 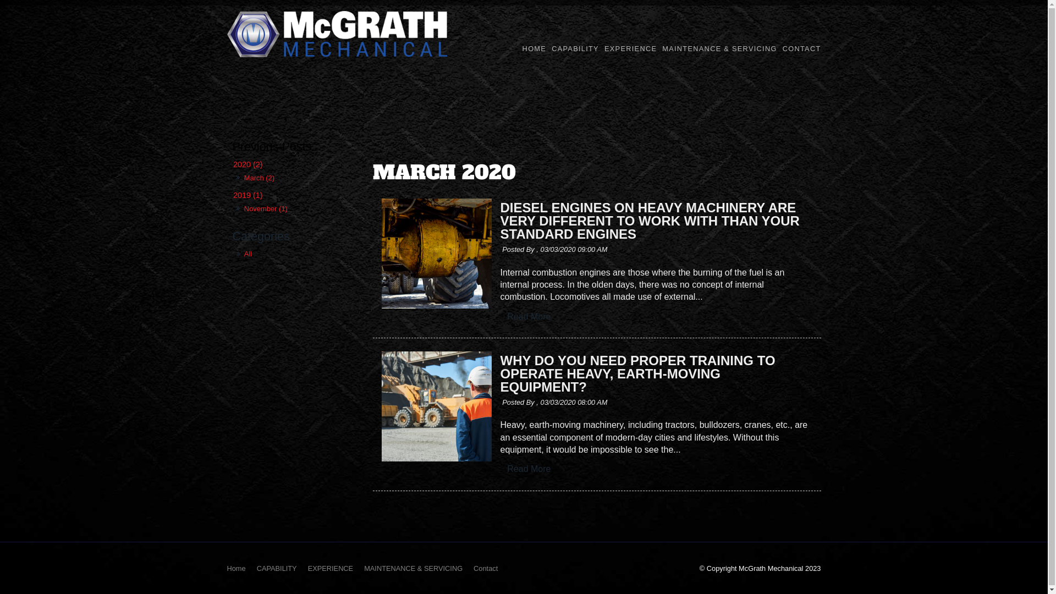 What do you see at coordinates (298, 254) in the screenshot?
I see `All` at bounding box center [298, 254].